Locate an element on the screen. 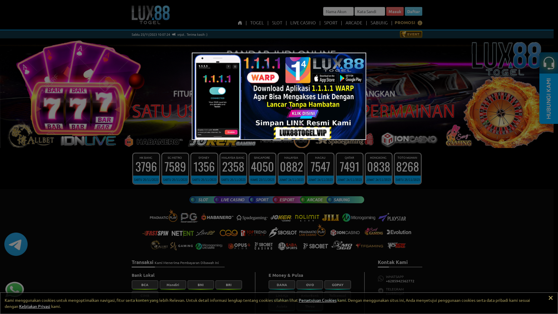  Persetujuan Cookies is located at coordinates (318, 300).